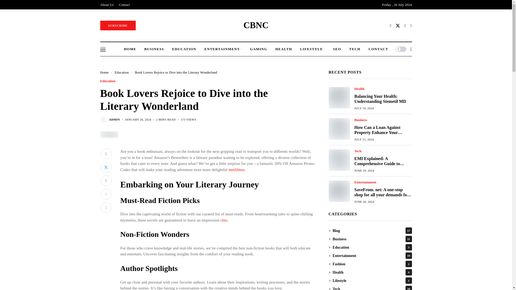 Image resolution: width=516 pixels, height=290 pixels. I want to click on BUSINESS, so click(154, 49).